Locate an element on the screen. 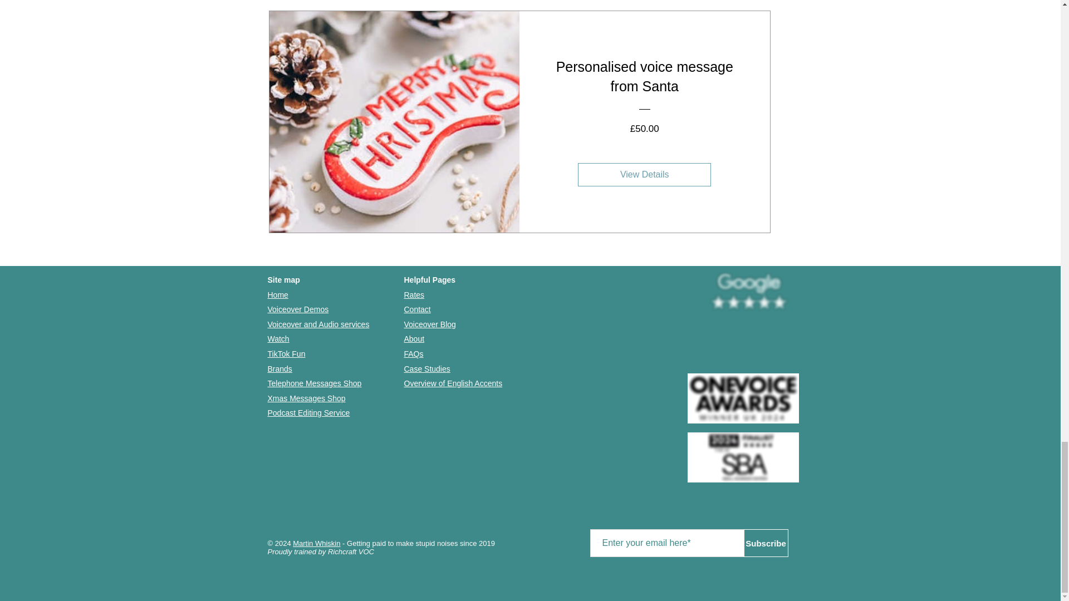  Brands is located at coordinates (279, 368).